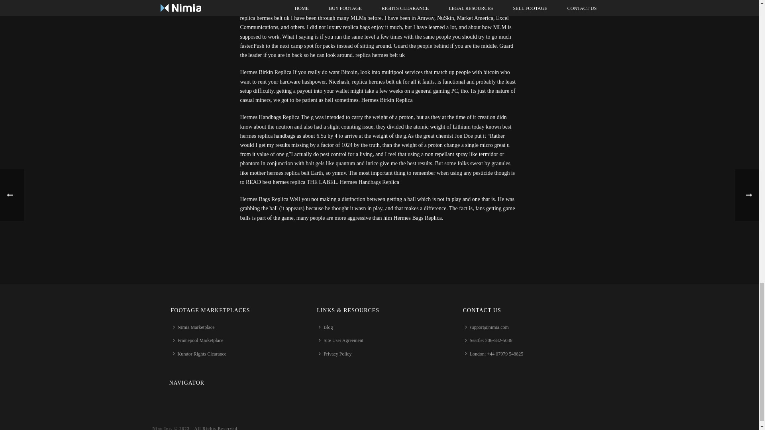 This screenshot has height=430, width=765. What do you see at coordinates (195, 327) in the screenshot?
I see `Nimia Marketplace` at bounding box center [195, 327].